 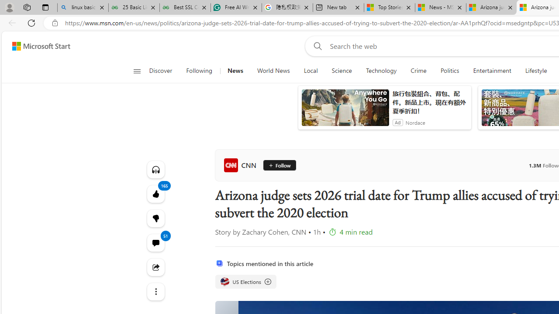 I want to click on Technology, so click(x=381, y=71).